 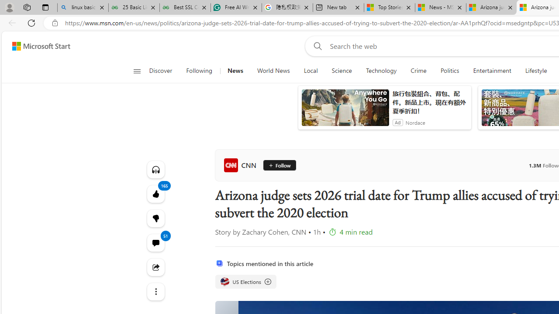 I want to click on Technology, so click(x=381, y=71).